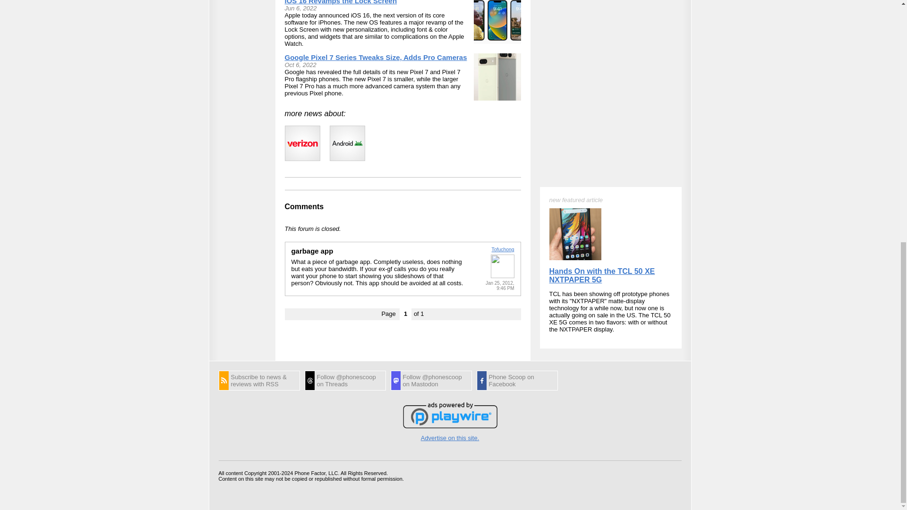  Describe the element at coordinates (602, 107) in the screenshot. I see `Hands On with the TCL 50 XE NXTPAPER 5G` at that location.